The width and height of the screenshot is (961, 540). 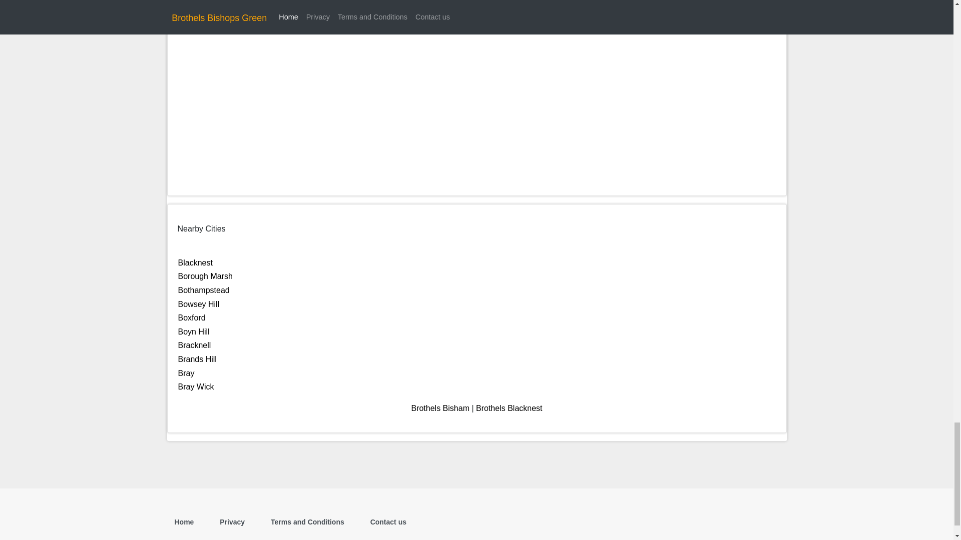 I want to click on Brands Hill, so click(x=197, y=359).